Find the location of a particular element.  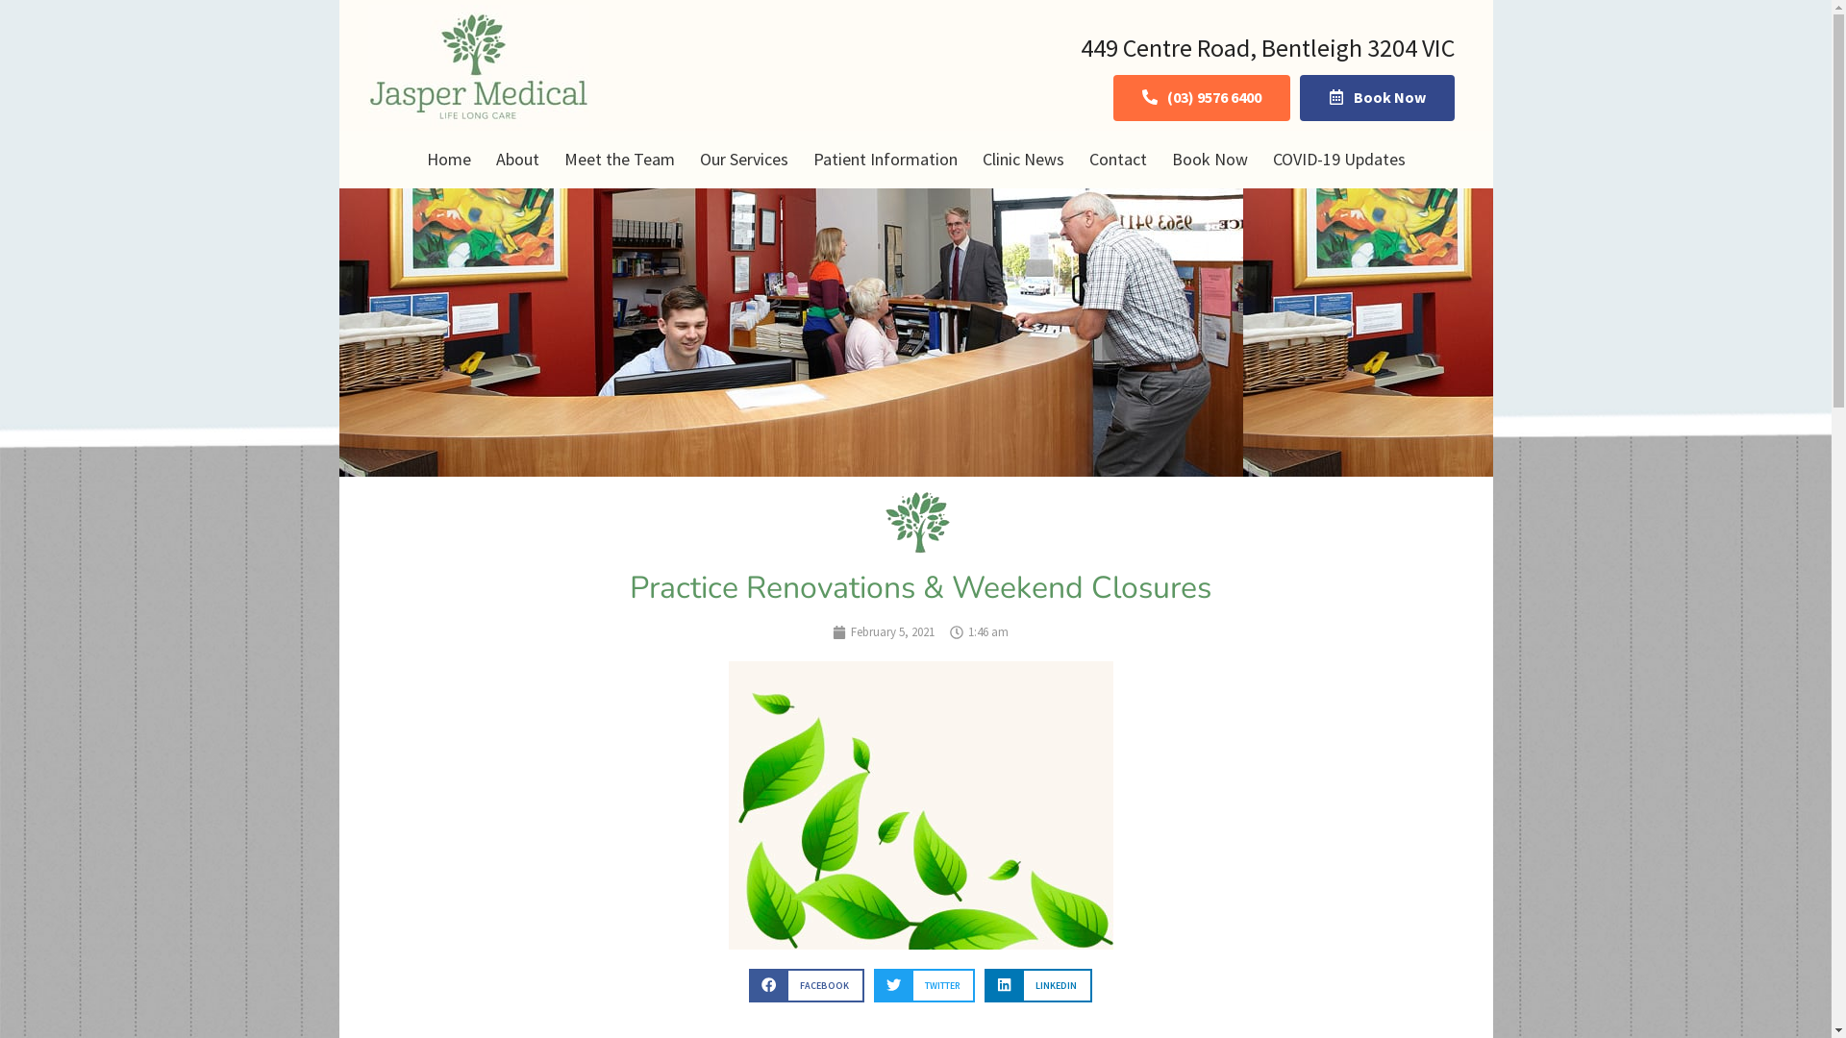

Our Services is located at coordinates (743, 160).